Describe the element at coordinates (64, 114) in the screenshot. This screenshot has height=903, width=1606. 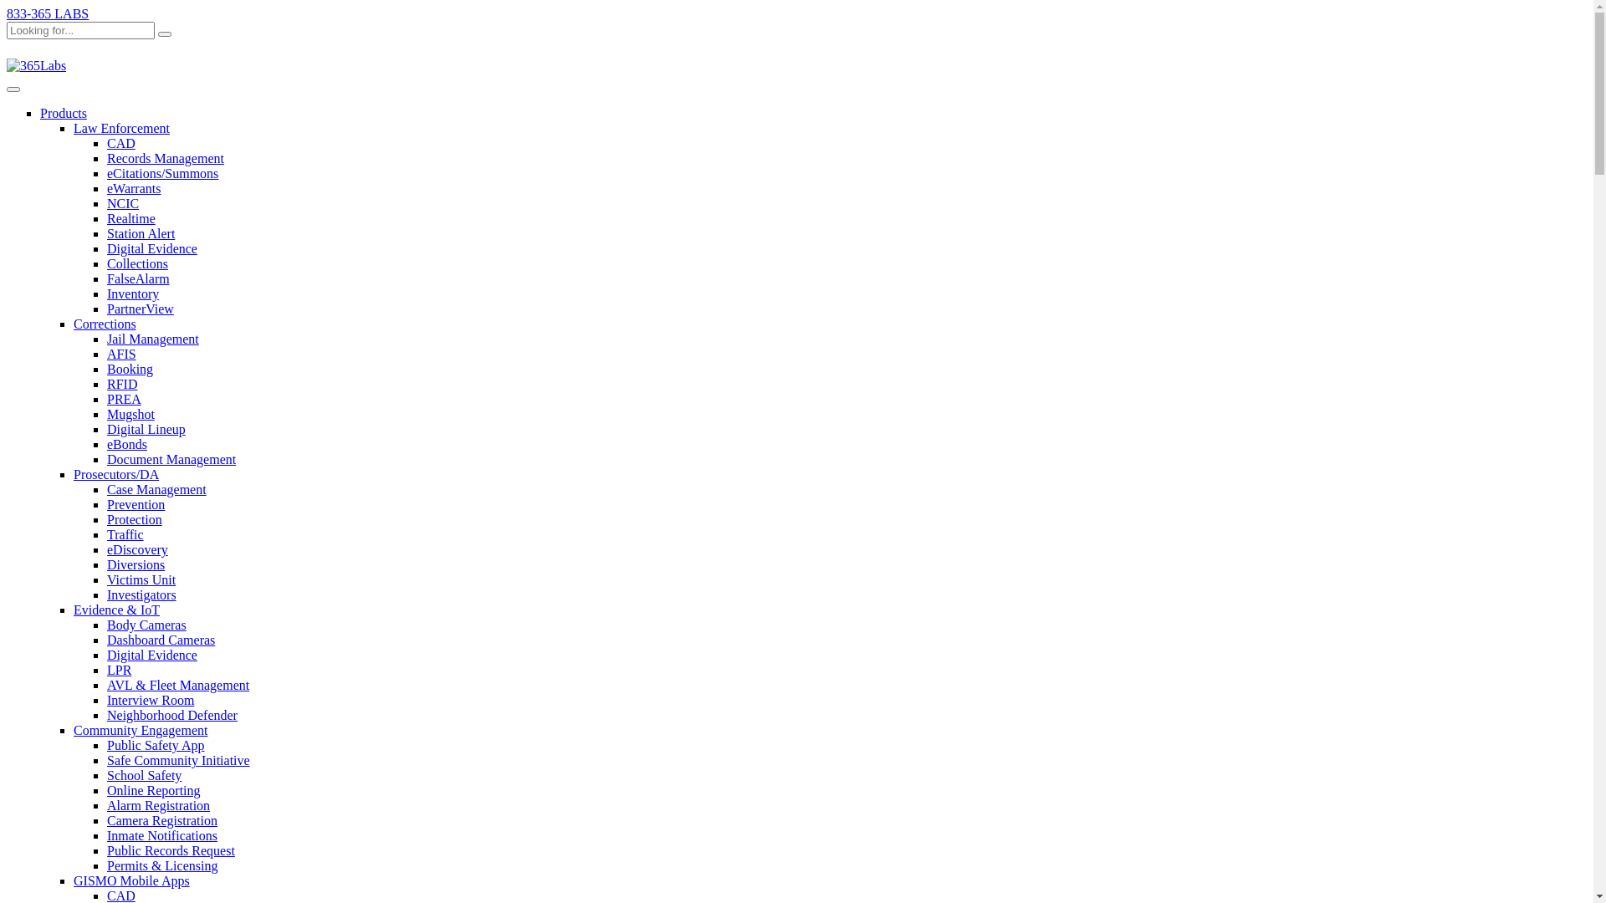
I see `Products` at that location.